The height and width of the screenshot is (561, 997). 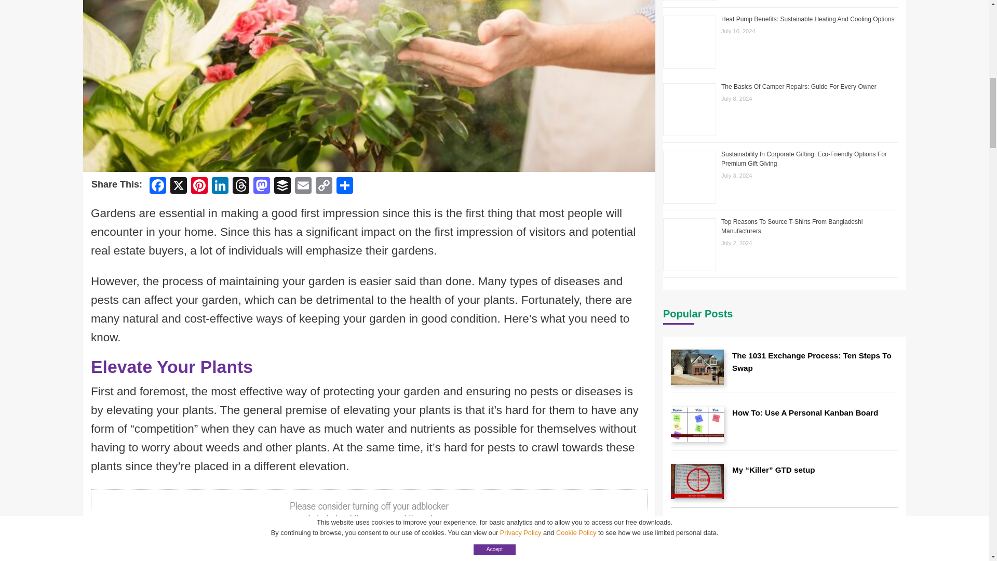 What do you see at coordinates (158, 187) in the screenshot?
I see `Facebook` at bounding box center [158, 187].